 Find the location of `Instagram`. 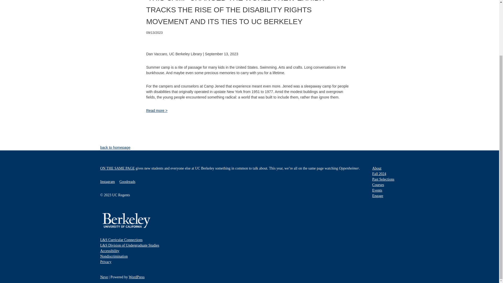

Instagram is located at coordinates (107, 181).